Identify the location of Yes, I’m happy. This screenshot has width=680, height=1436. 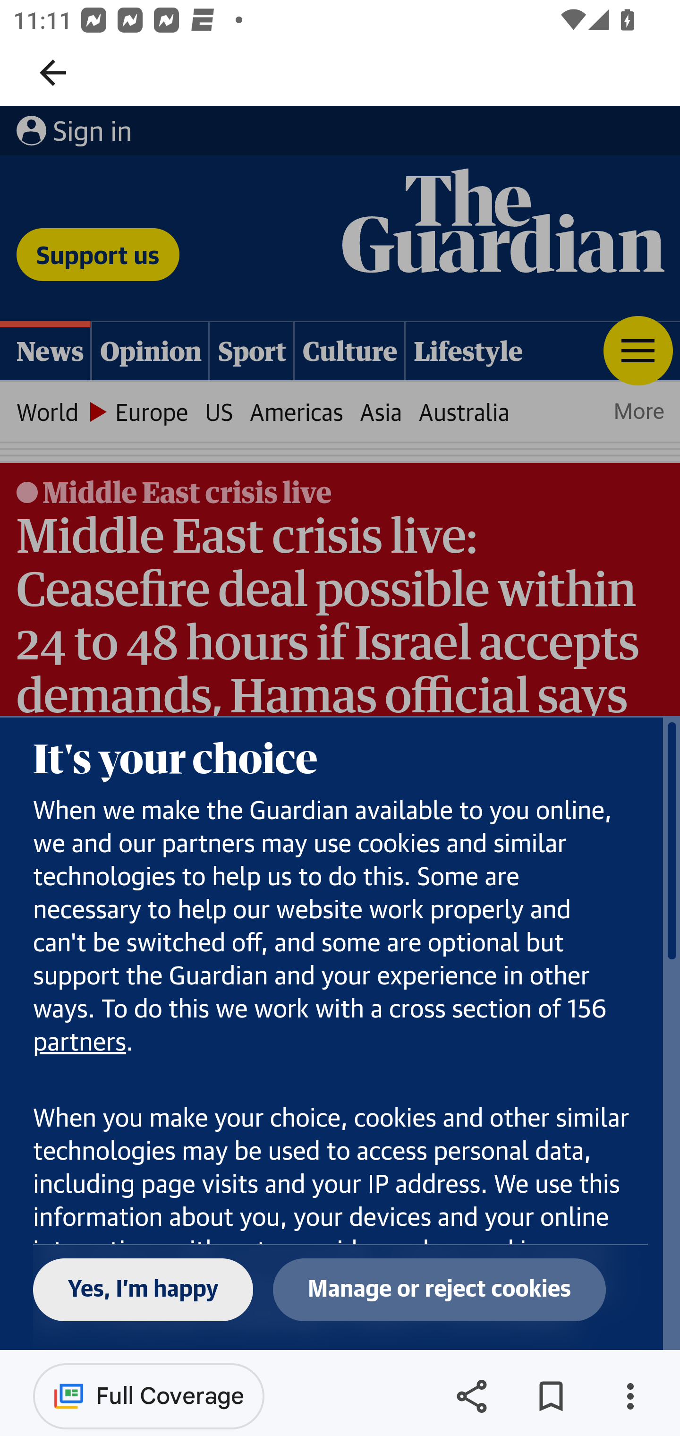
(144, 1290).